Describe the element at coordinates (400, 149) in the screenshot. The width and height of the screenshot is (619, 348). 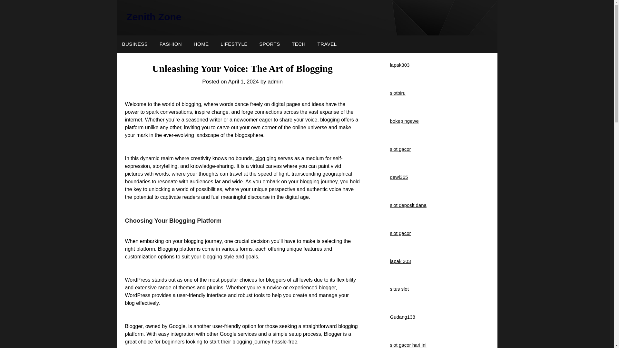
I see `slot gacor` at that location.